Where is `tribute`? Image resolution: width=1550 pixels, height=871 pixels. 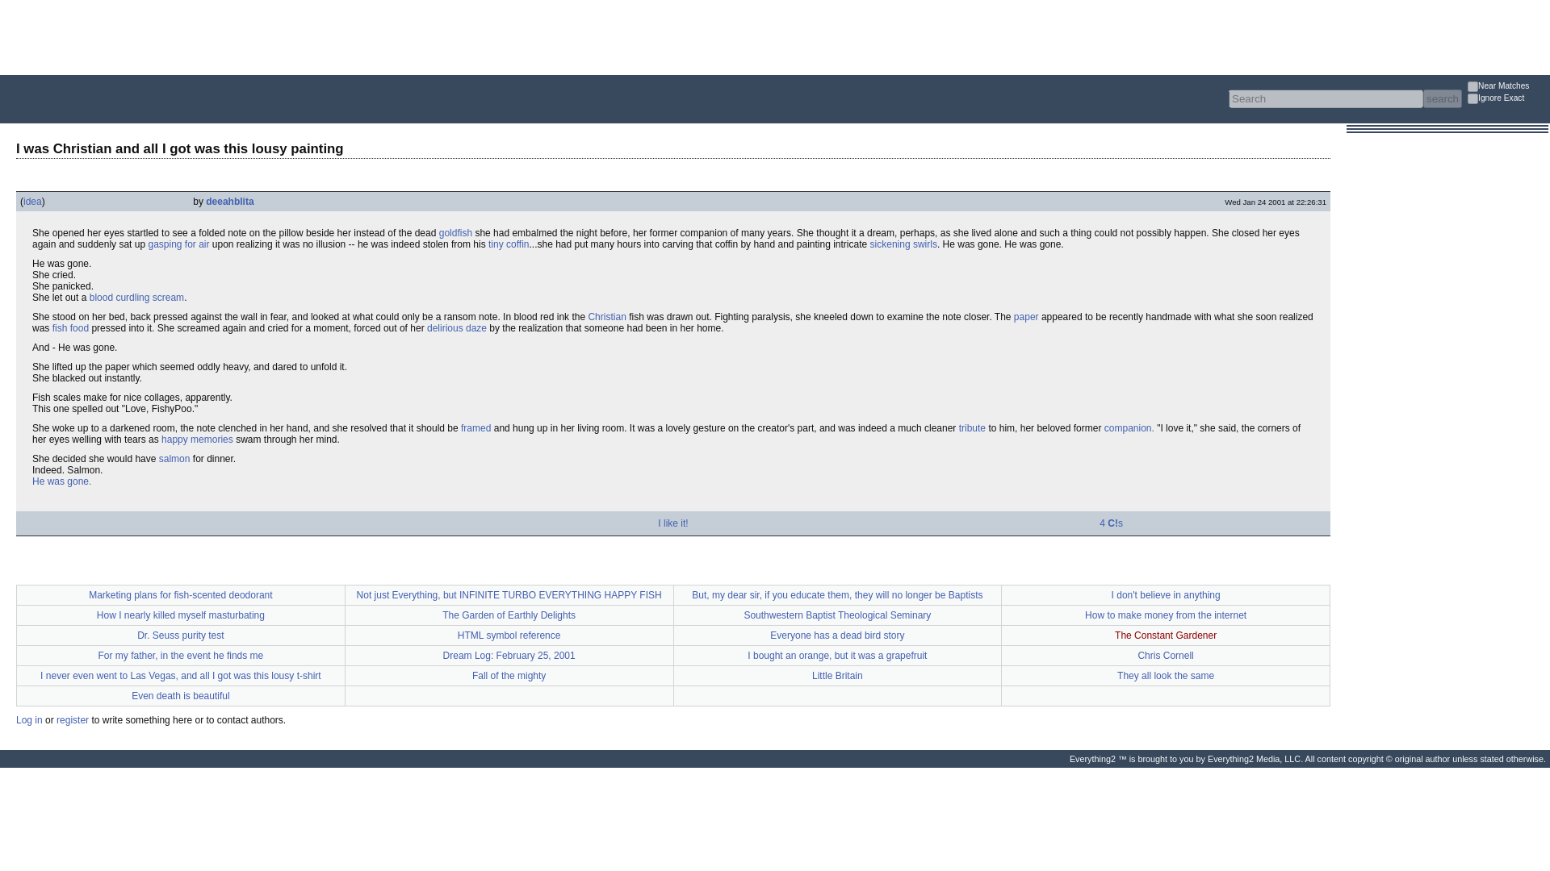
tribute is located at coordinates (972, 427).